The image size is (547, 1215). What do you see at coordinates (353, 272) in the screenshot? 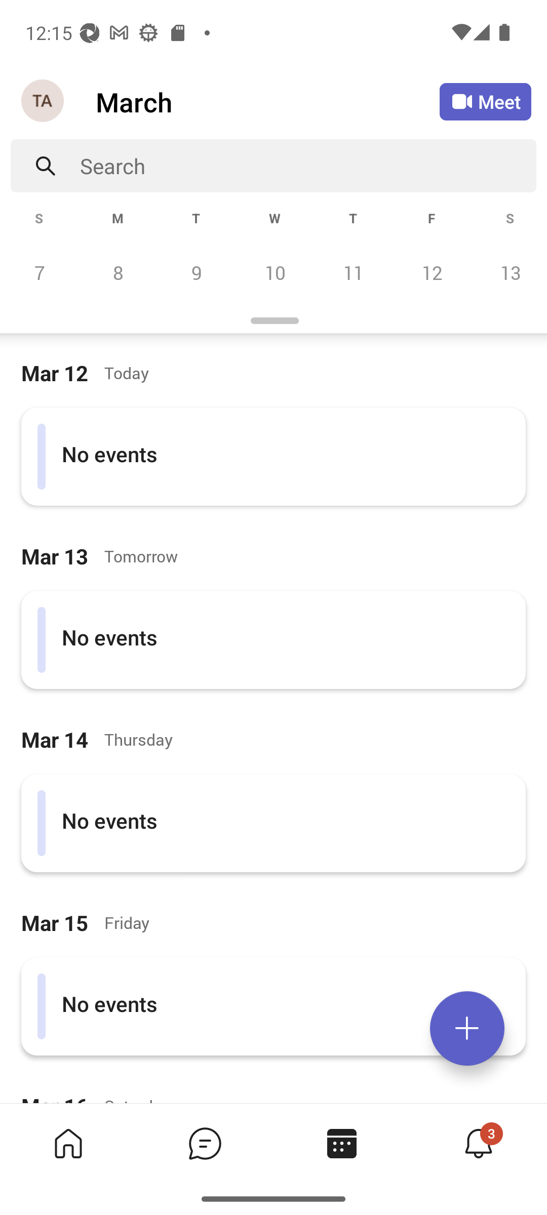
I see `Thursday, April 11 11` at bounding box center [353, 272].